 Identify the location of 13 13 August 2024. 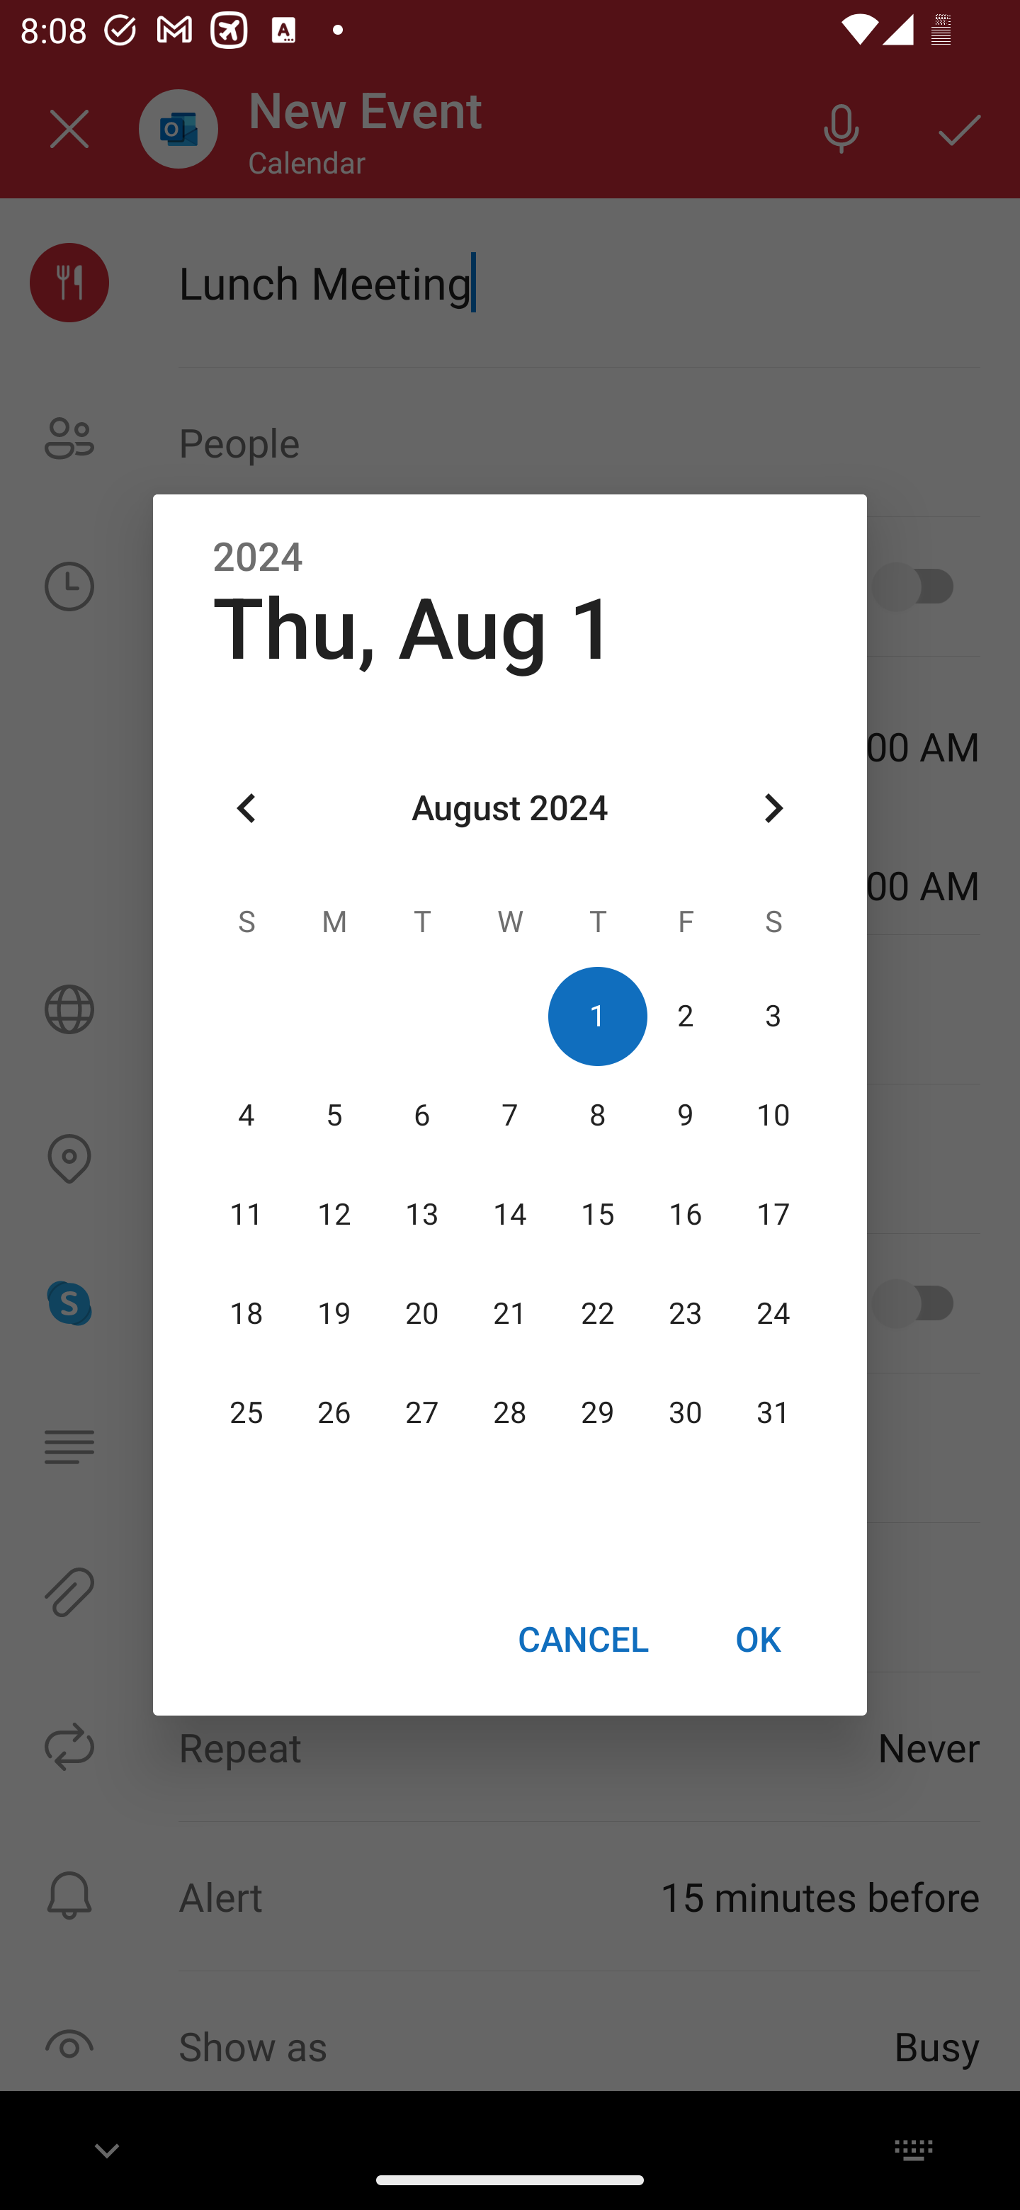
(422, 1214).